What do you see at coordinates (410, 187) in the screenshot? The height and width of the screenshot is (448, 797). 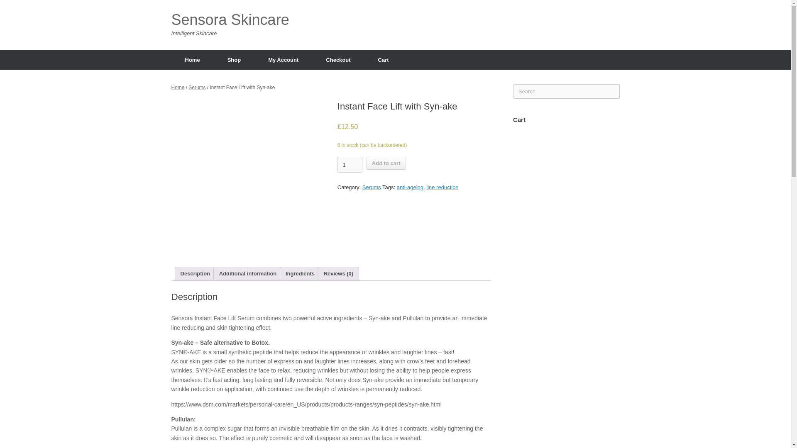 I see `anti-ageing` at bounding box center [410, 187].